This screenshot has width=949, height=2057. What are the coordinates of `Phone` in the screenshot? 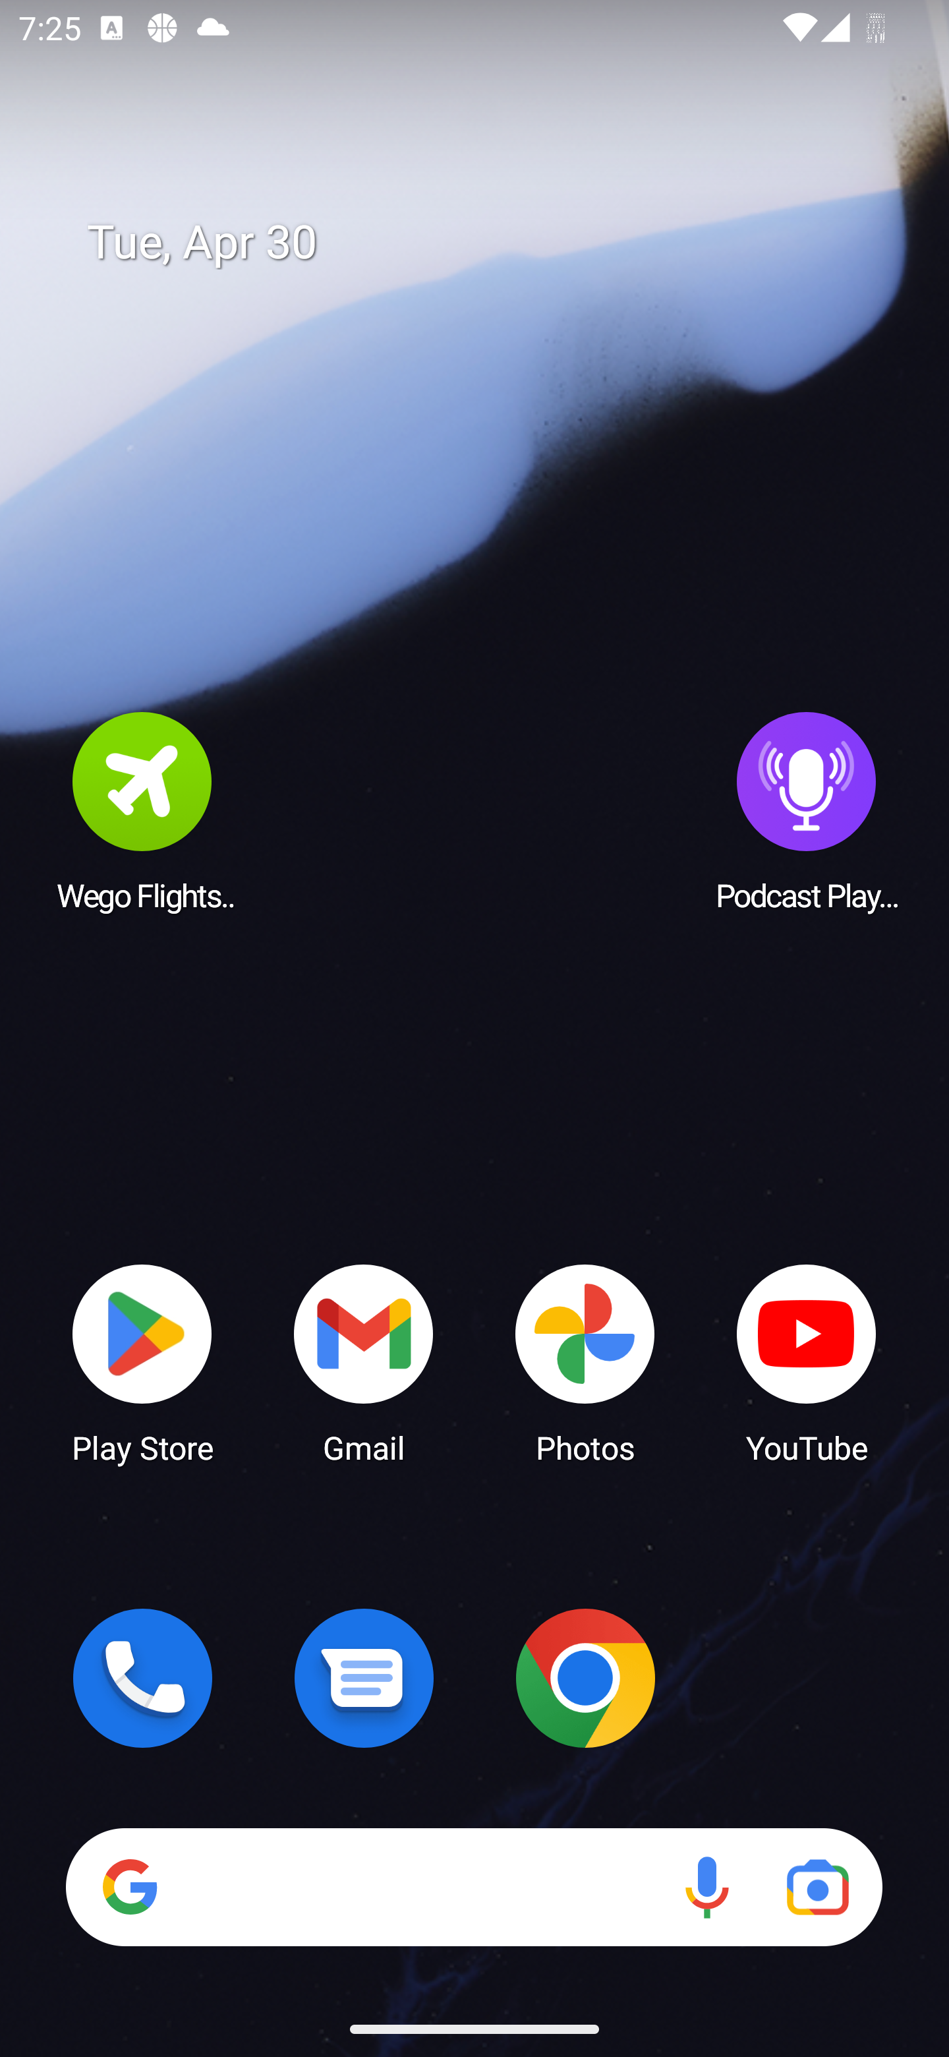 It's located at (142, 1678).